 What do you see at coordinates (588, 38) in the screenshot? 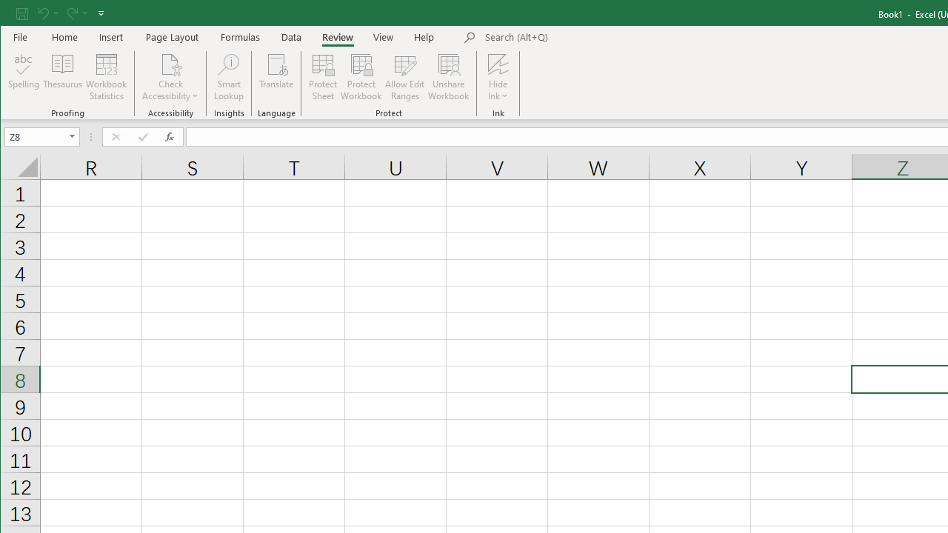
I see `Microsoft search` at bounding box center [588, 38].